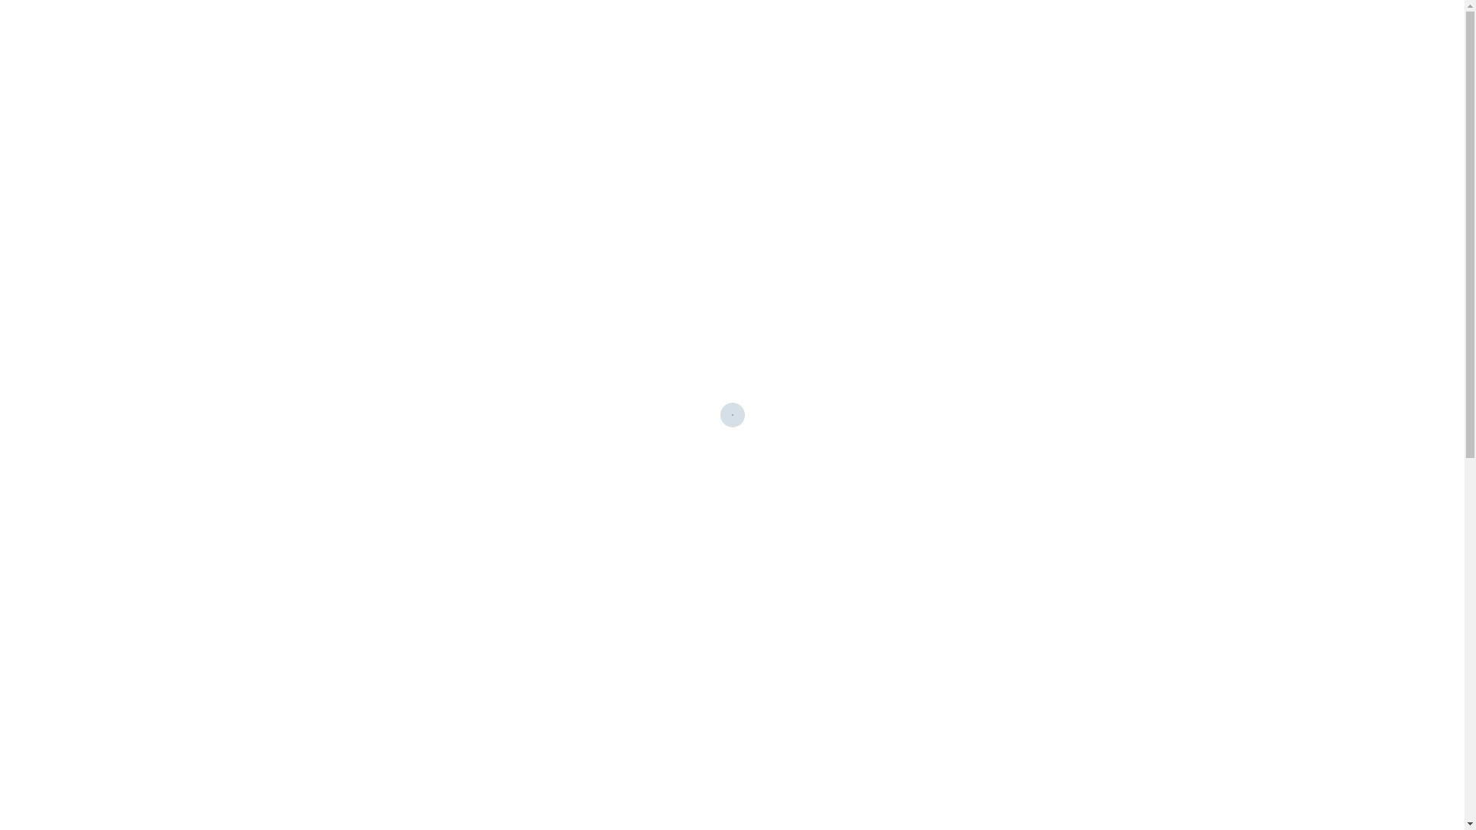  I want to click on Welkom, so click(327, 151).